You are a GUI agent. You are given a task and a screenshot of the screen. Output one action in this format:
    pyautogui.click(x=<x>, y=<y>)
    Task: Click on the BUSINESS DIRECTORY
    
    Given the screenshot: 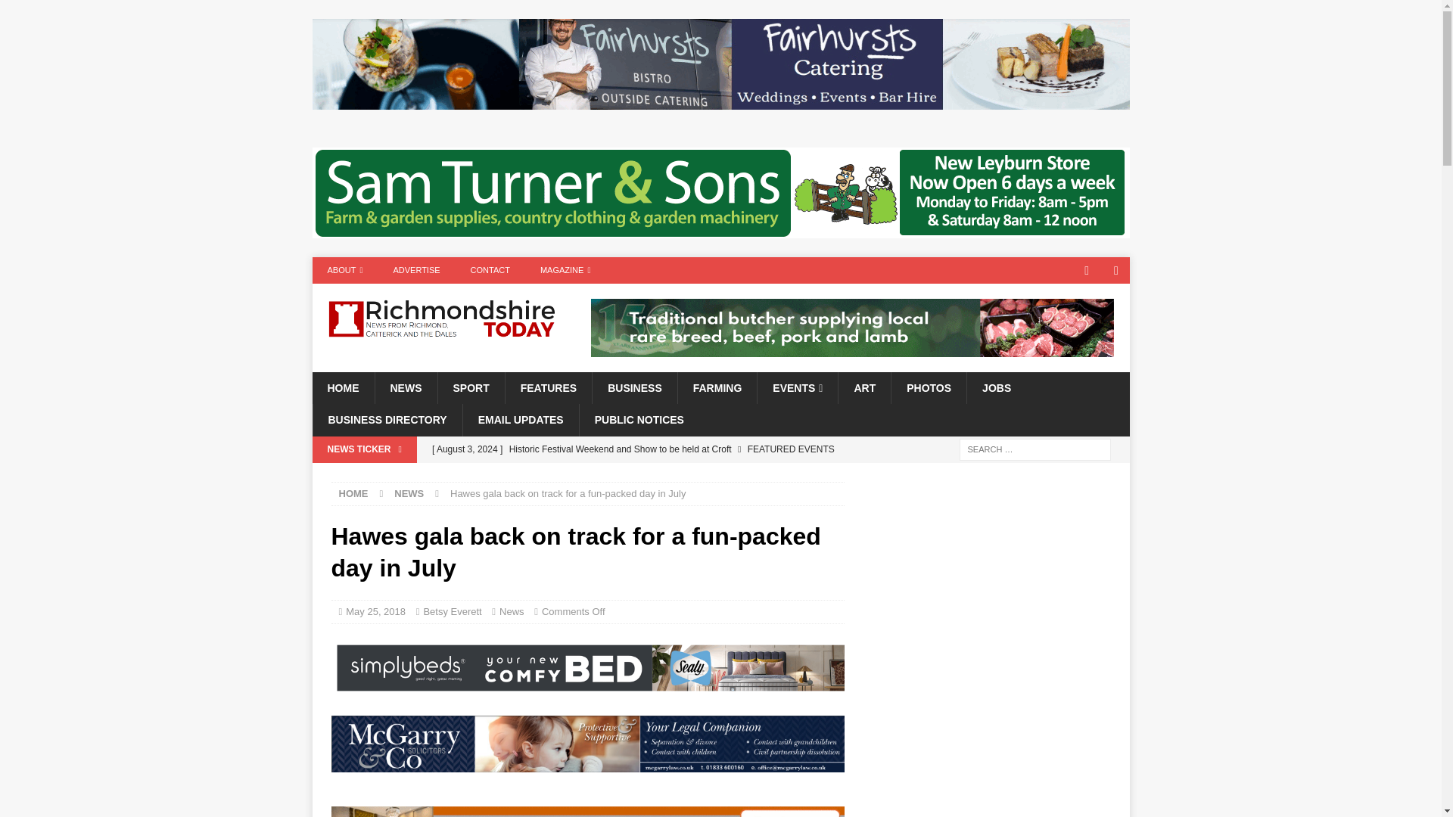 What is the action you would take?
    pyautogui.click(x=387, y=419)
    